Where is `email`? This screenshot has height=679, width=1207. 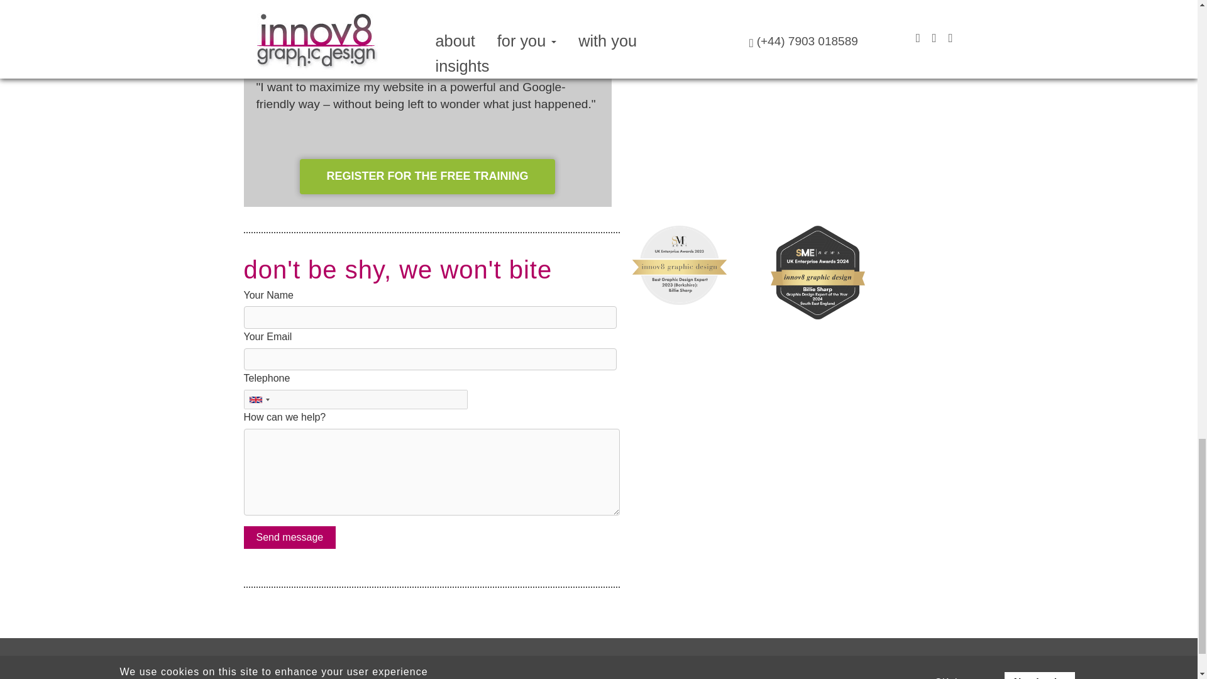 email is located at coordinates (473, 675).